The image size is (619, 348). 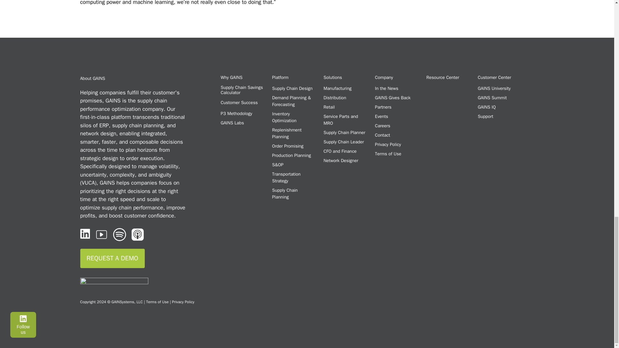 I want to click on GAINS logo-all-white, so click(x=113, y=284).